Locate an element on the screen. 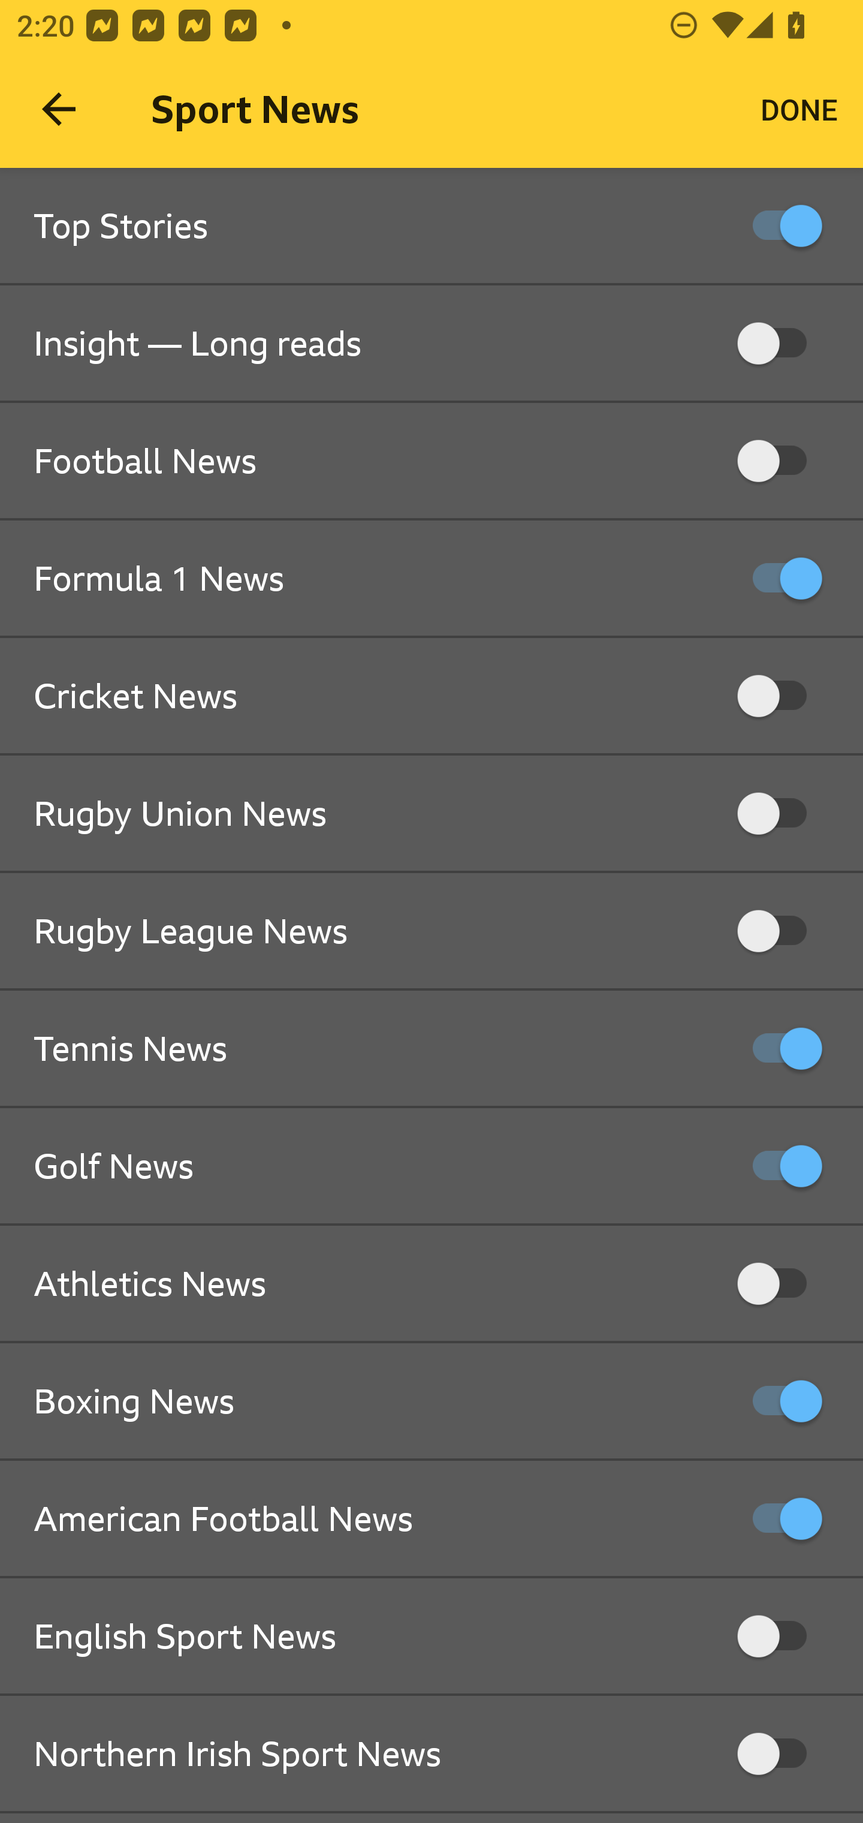  Football News, OFF, Switch Football News is located at coordinates (431, 462).